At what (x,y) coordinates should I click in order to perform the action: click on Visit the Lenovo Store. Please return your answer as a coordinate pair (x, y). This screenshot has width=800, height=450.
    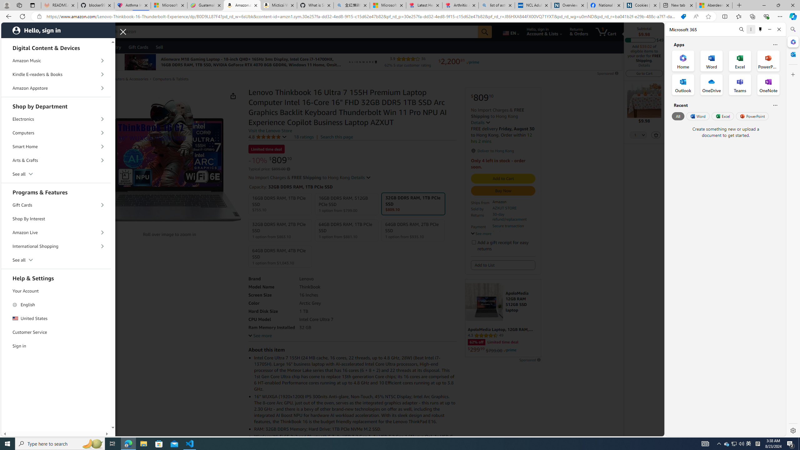
    Looking at the image, I should click on (270, 131).